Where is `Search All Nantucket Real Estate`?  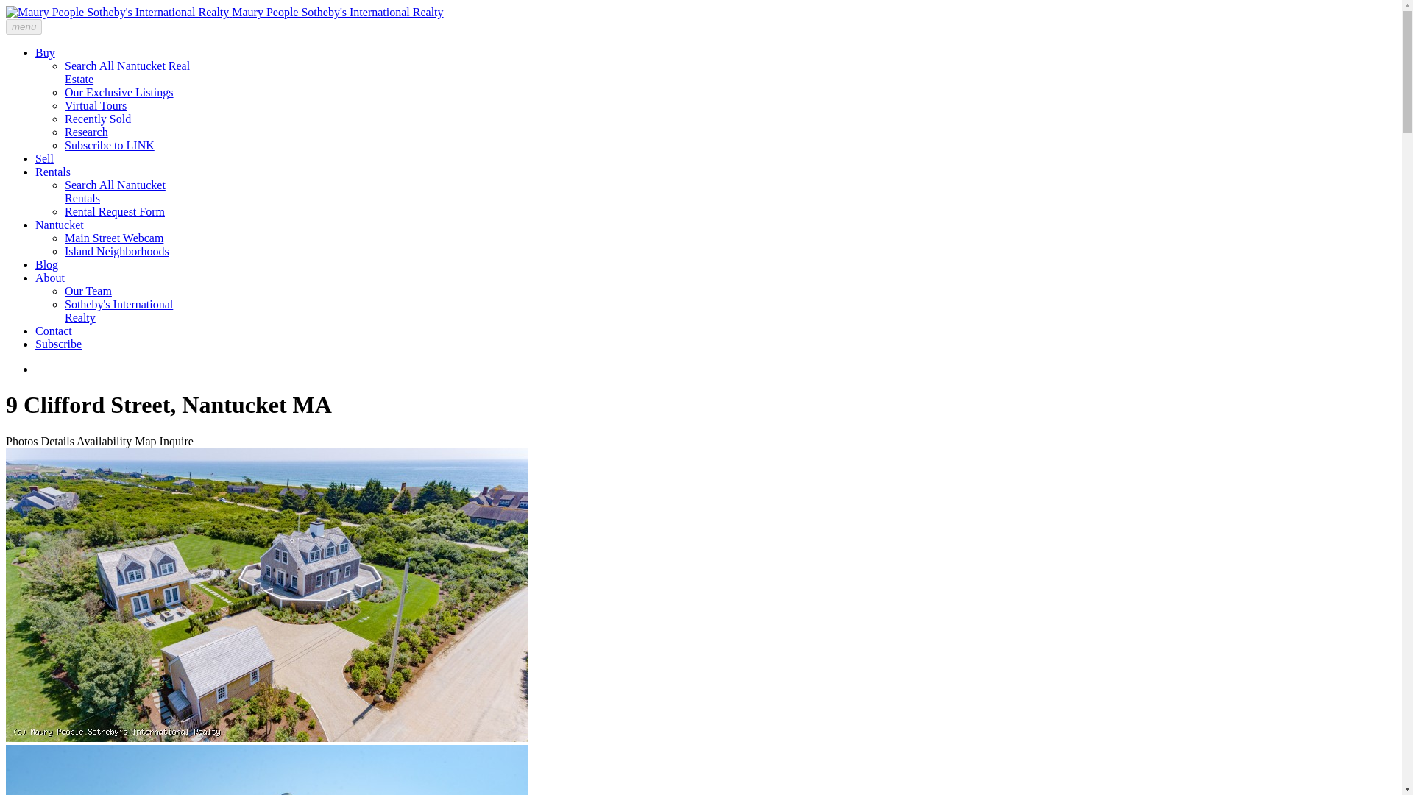 Search All Nantucket Real Estate is located at coordinates (127, 72).